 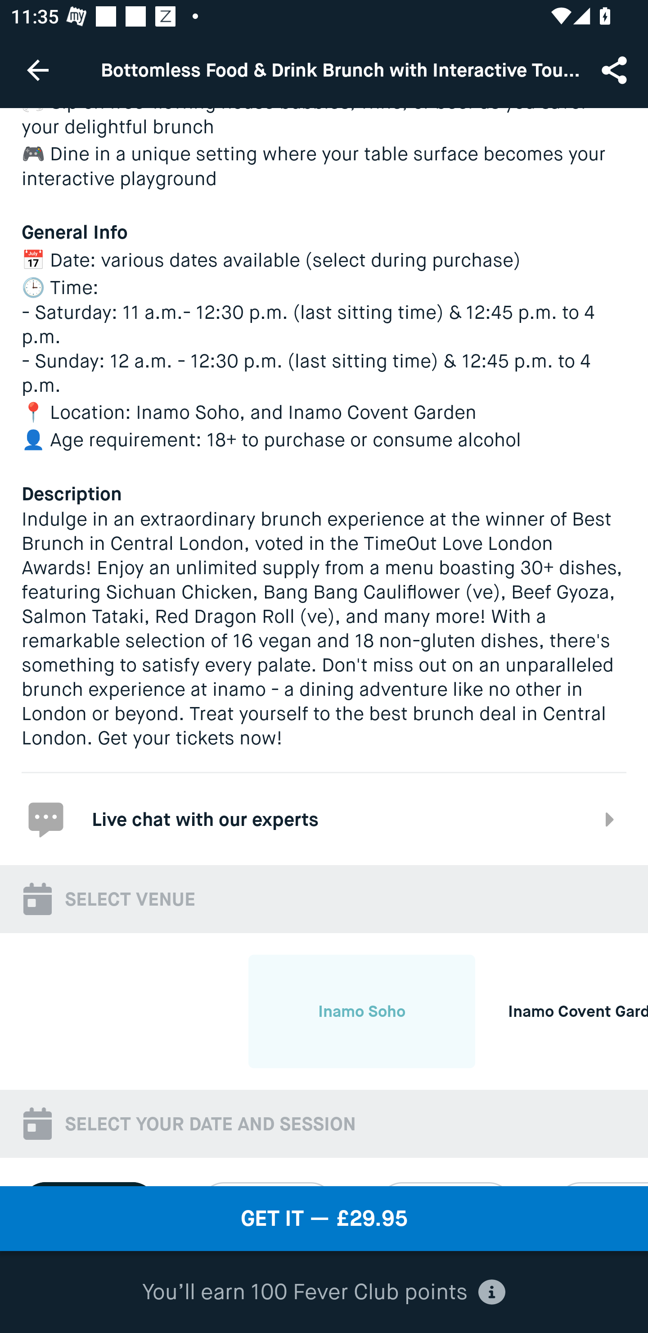 I want to click on Share, so click(x=616, y=69).